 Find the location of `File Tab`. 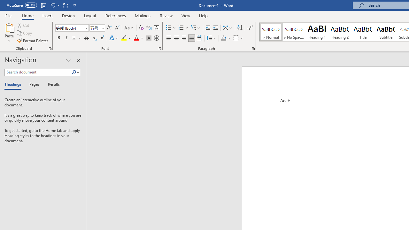

File Tab is located at coordinates (8, 15).